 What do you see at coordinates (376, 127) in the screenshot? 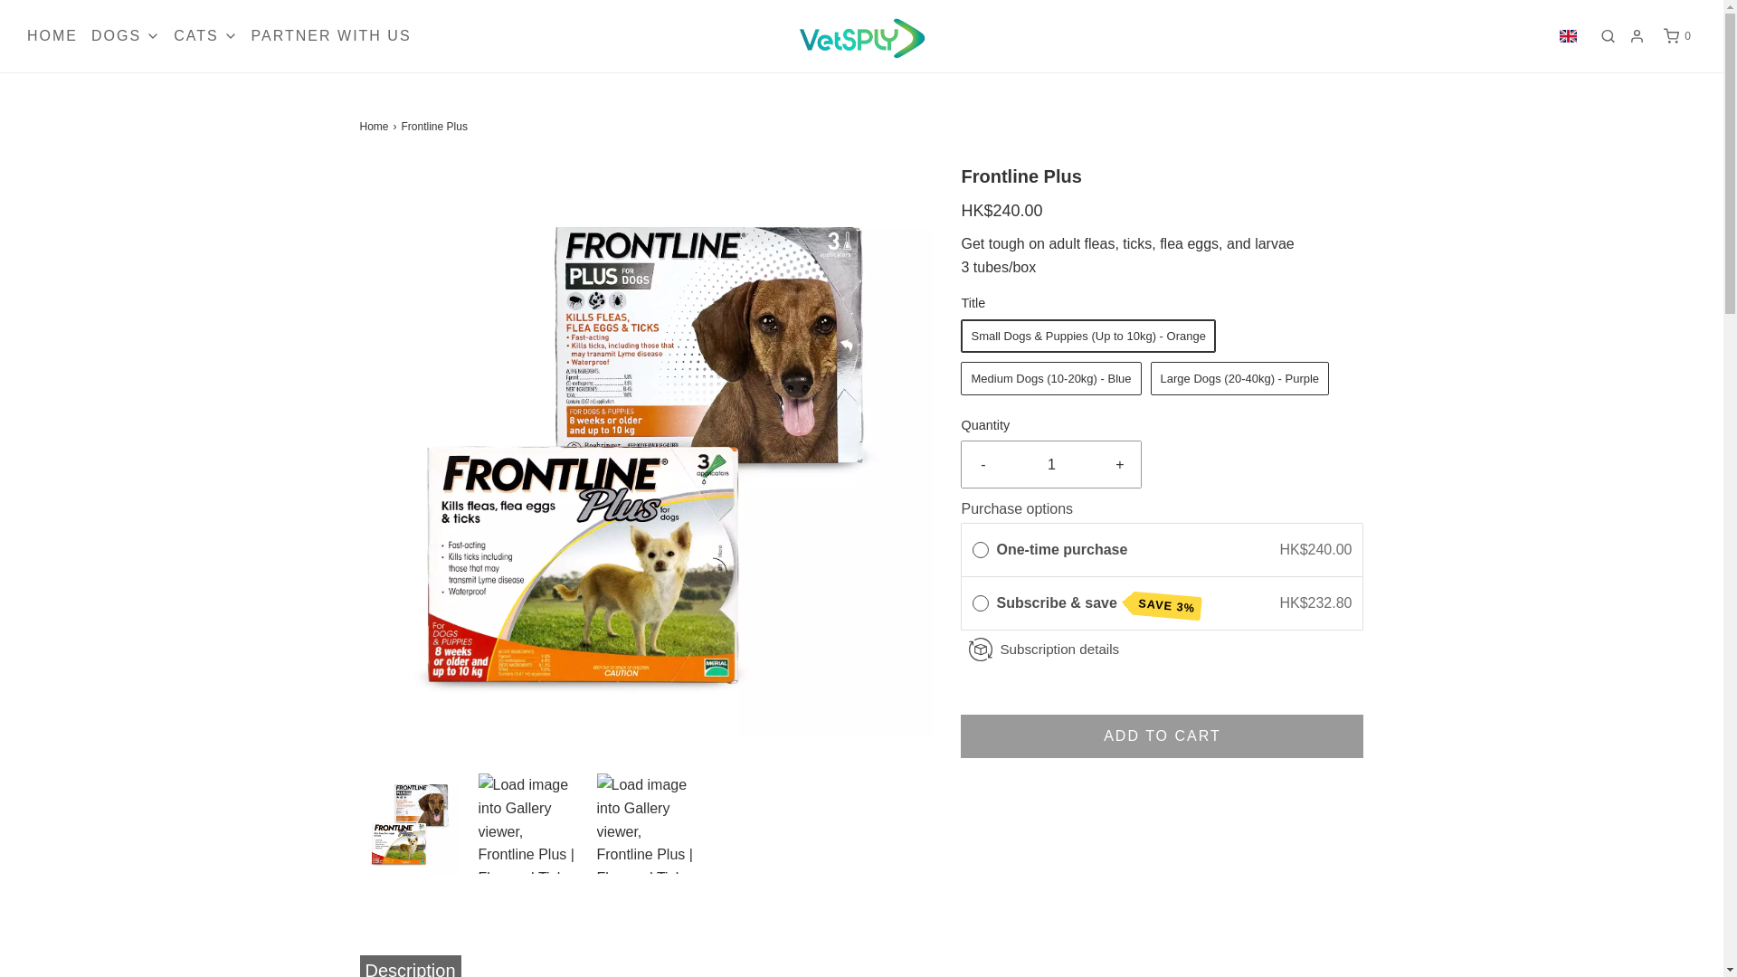
I see `Back to the frontpage` at bounding box center [376, 127].